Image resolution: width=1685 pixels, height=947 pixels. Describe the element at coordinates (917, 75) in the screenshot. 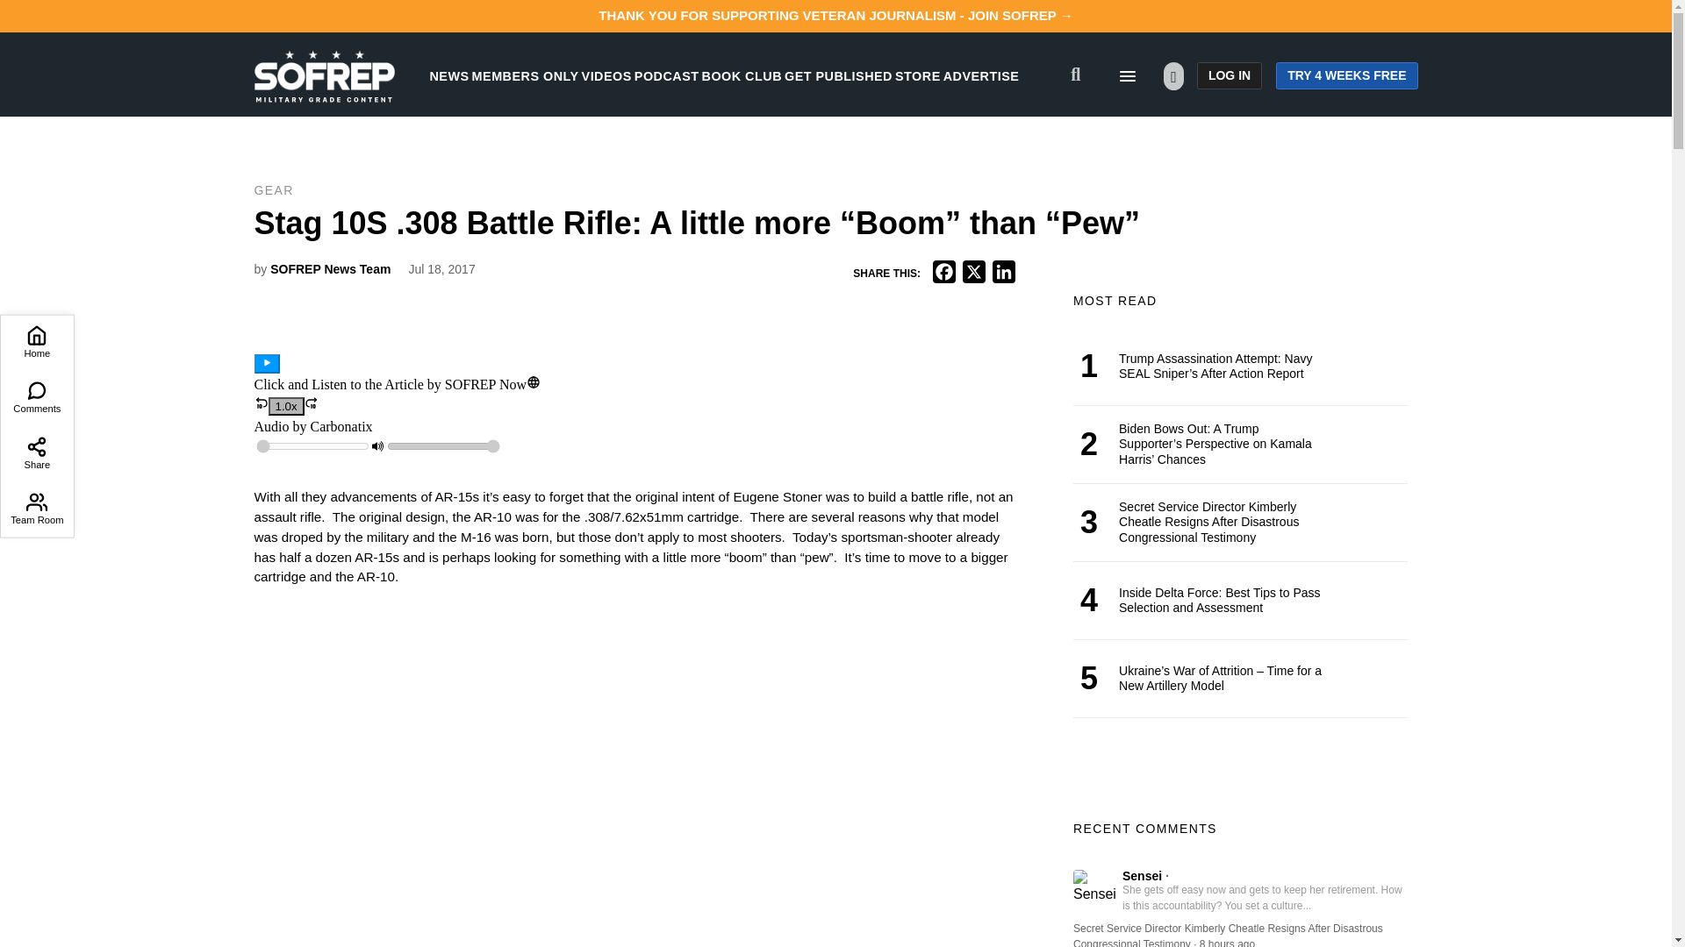

I see `STORE` at that location.